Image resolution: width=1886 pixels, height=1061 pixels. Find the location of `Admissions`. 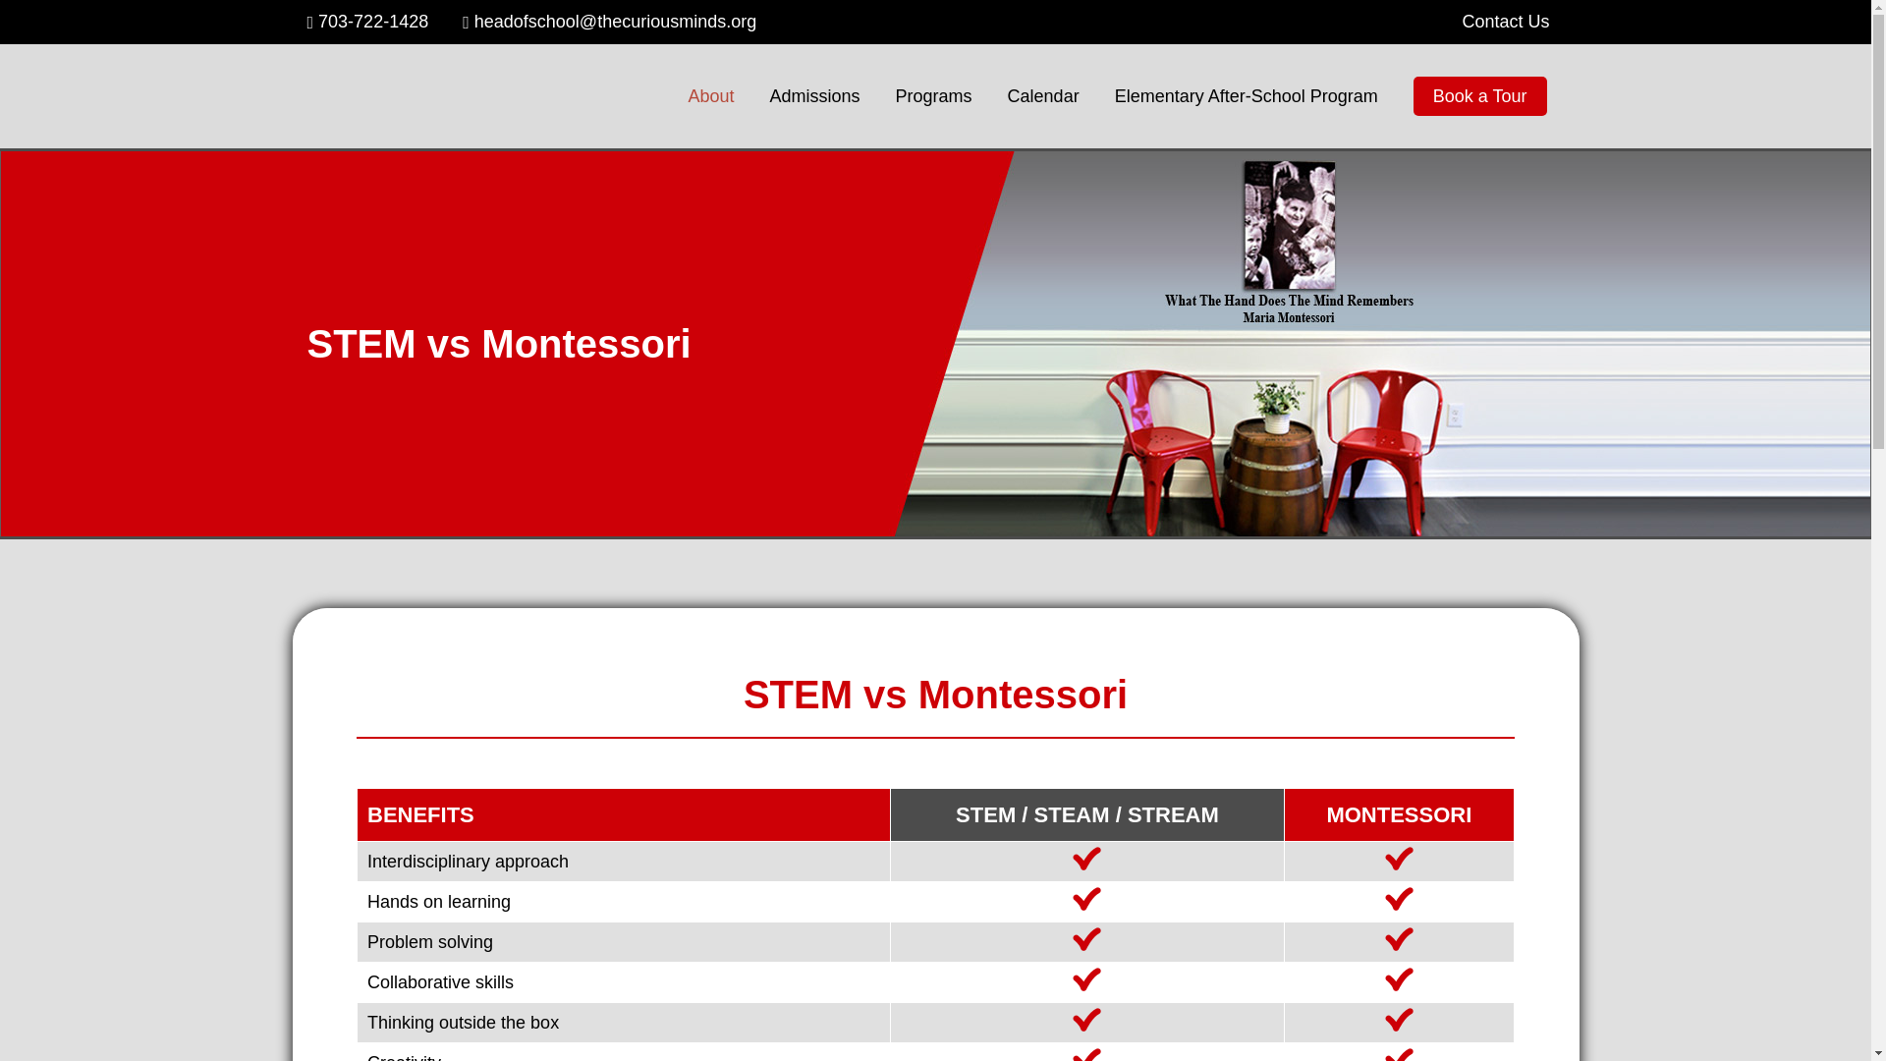

Admissions is located at coordinates (815, 96).